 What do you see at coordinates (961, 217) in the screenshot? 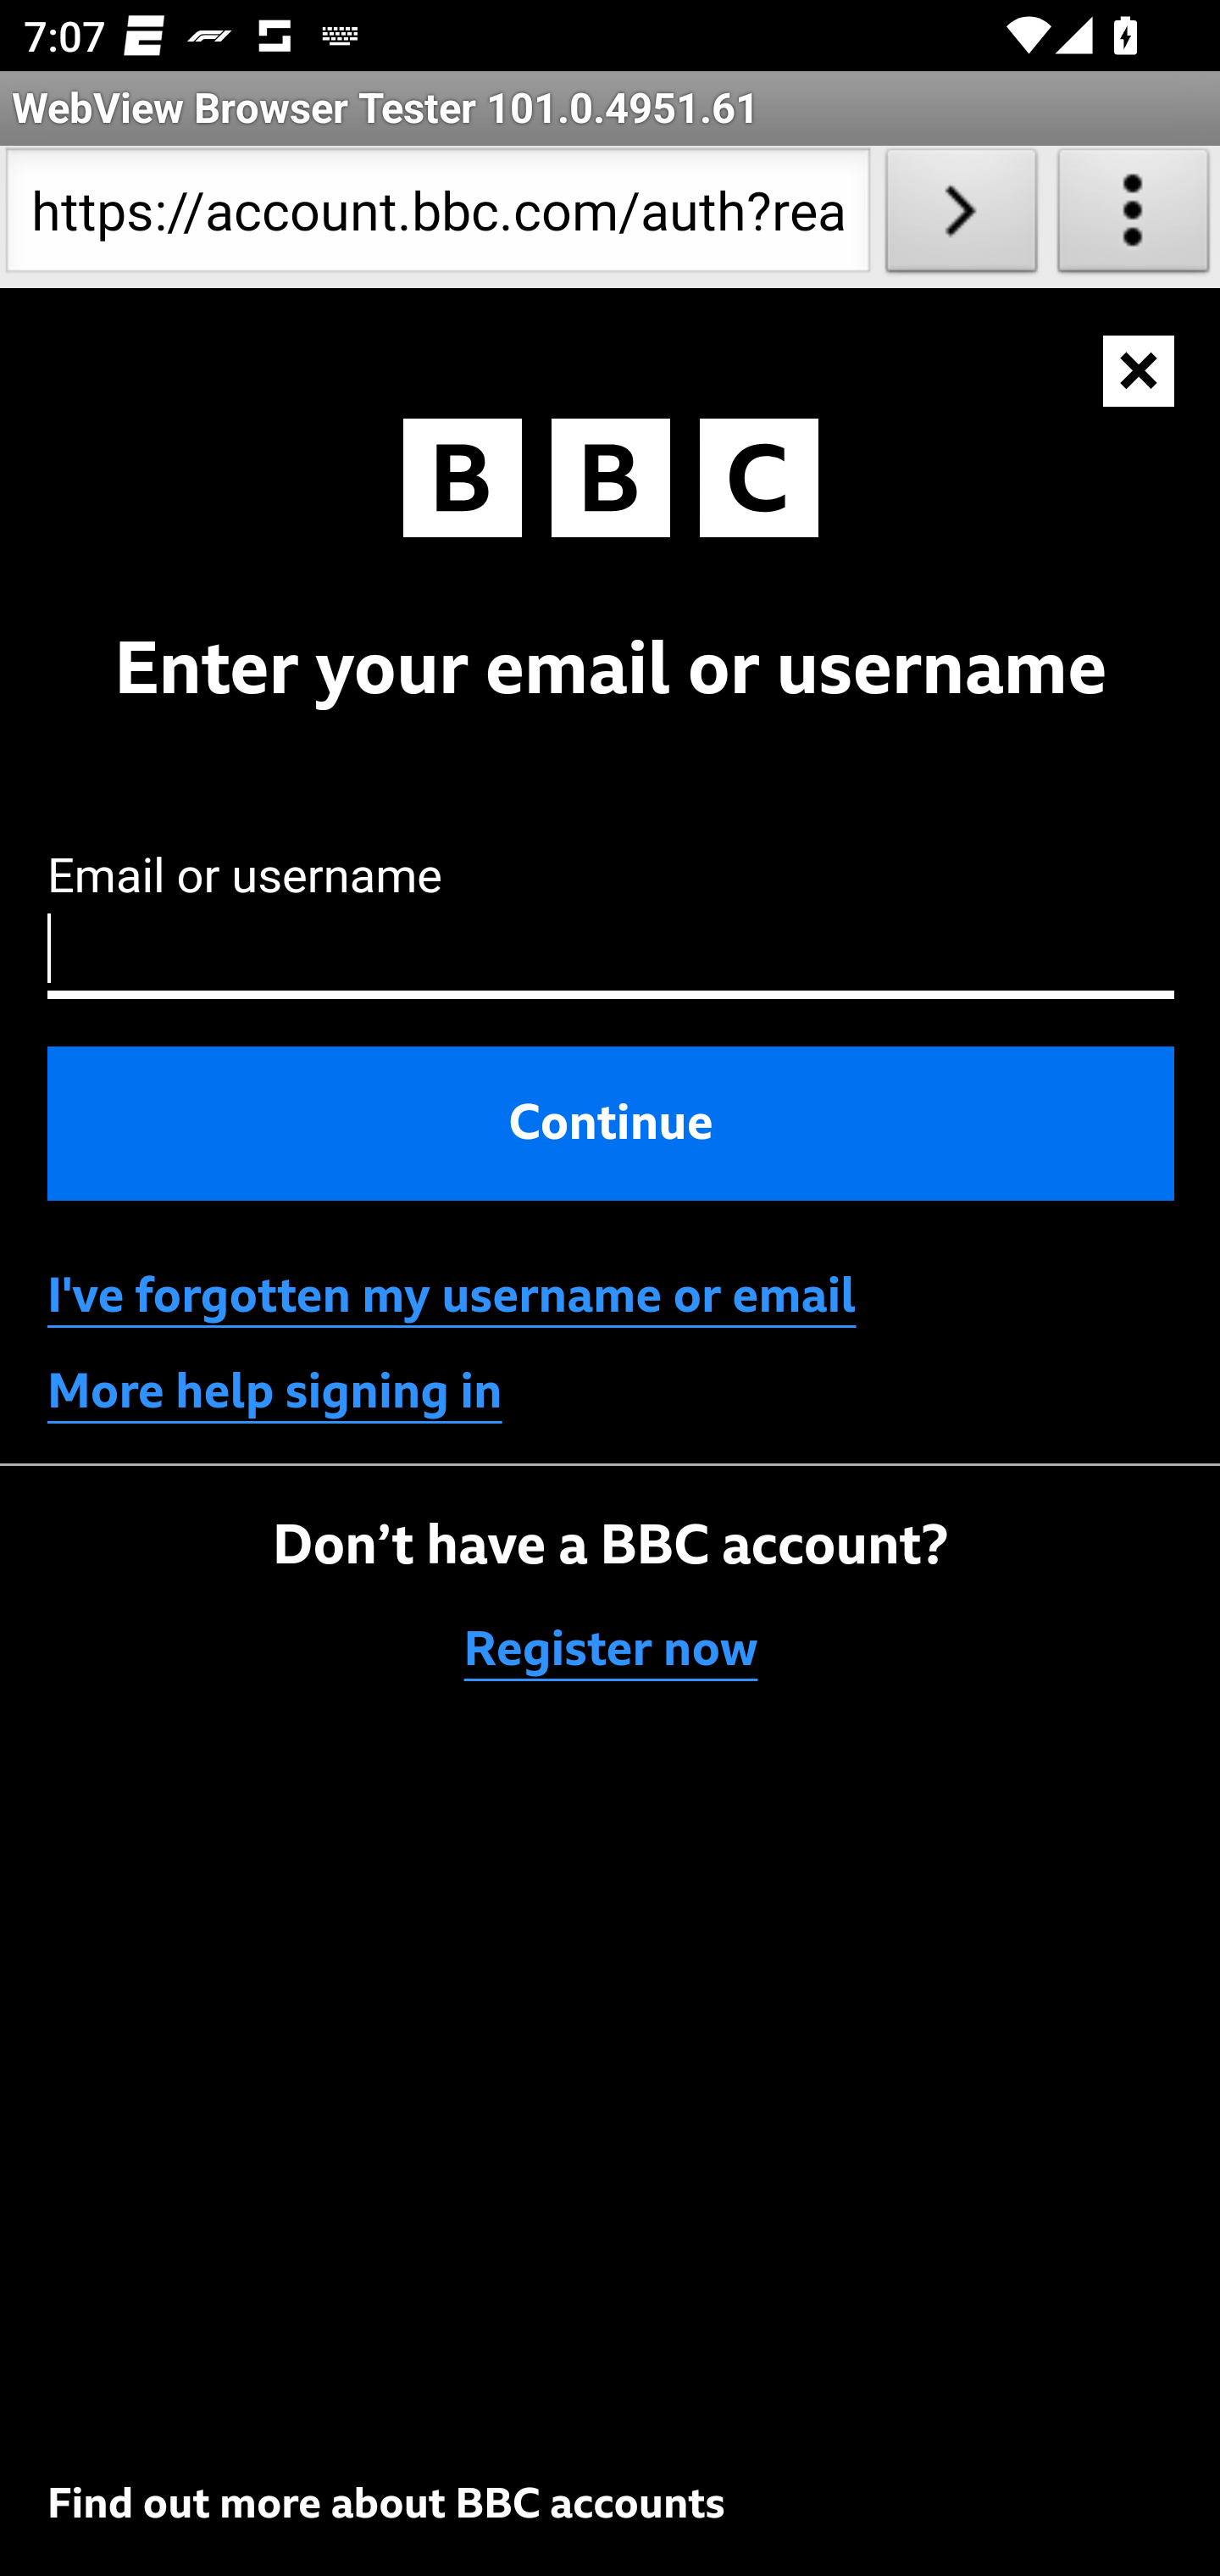
I see `Load URL` at bounding box center [961, 217].